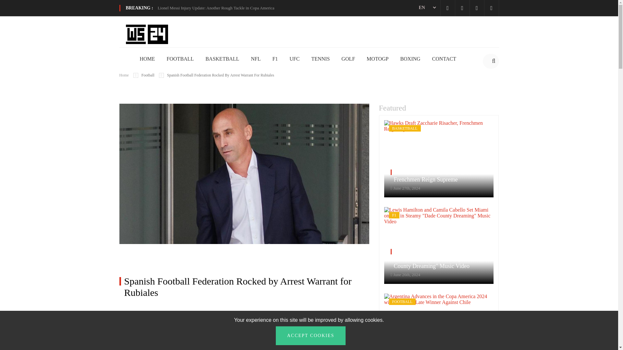 This screenshot has width=623, height=350. Describe the element at coordinates (147, 34) in the screenshot. I see `WorldSport24` at that location.